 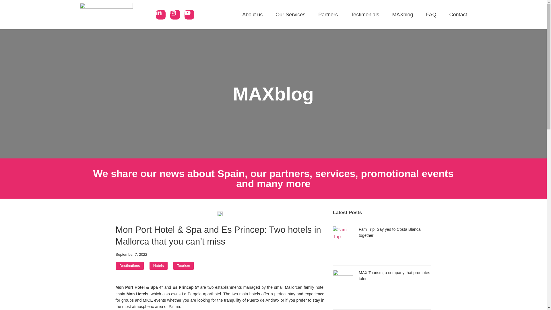 I want to click on Contact, so click(x=458, y=15).